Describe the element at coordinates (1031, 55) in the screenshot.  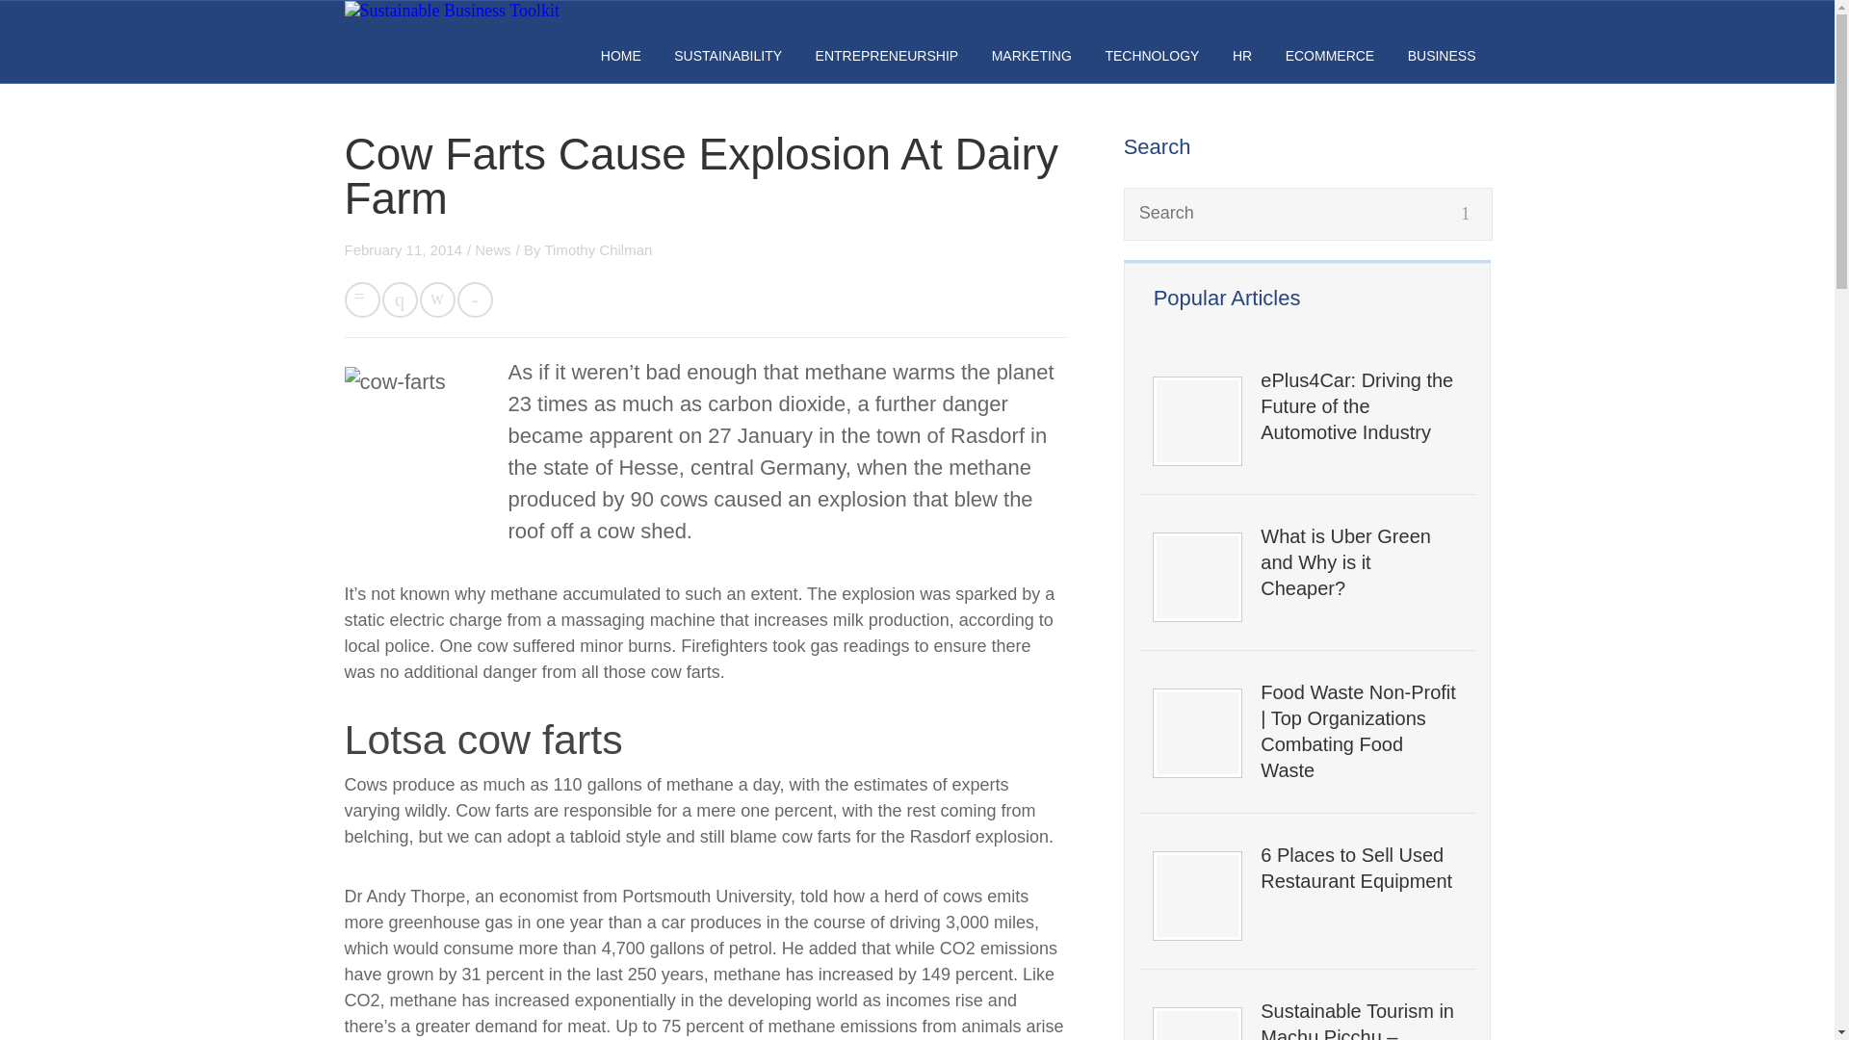
I see `MARKETING` at that location.